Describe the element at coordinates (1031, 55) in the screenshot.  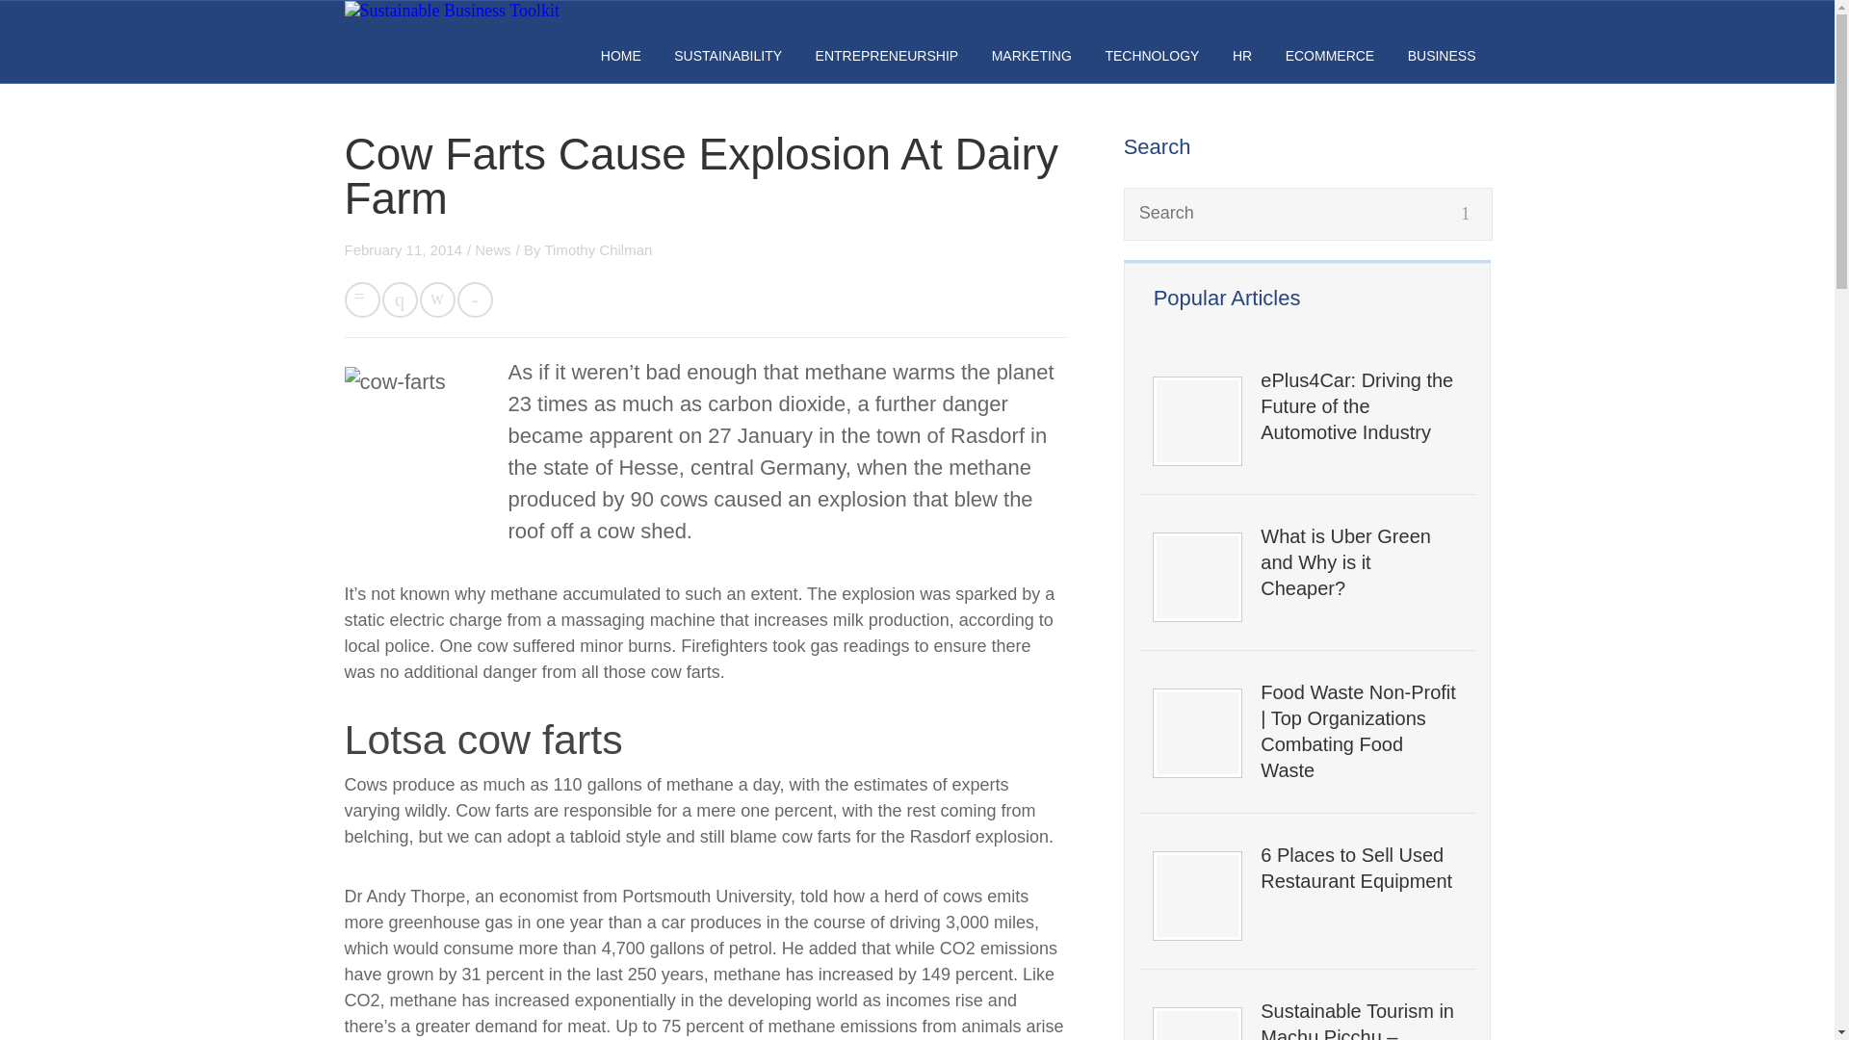
I see `MARKETING` at that location.